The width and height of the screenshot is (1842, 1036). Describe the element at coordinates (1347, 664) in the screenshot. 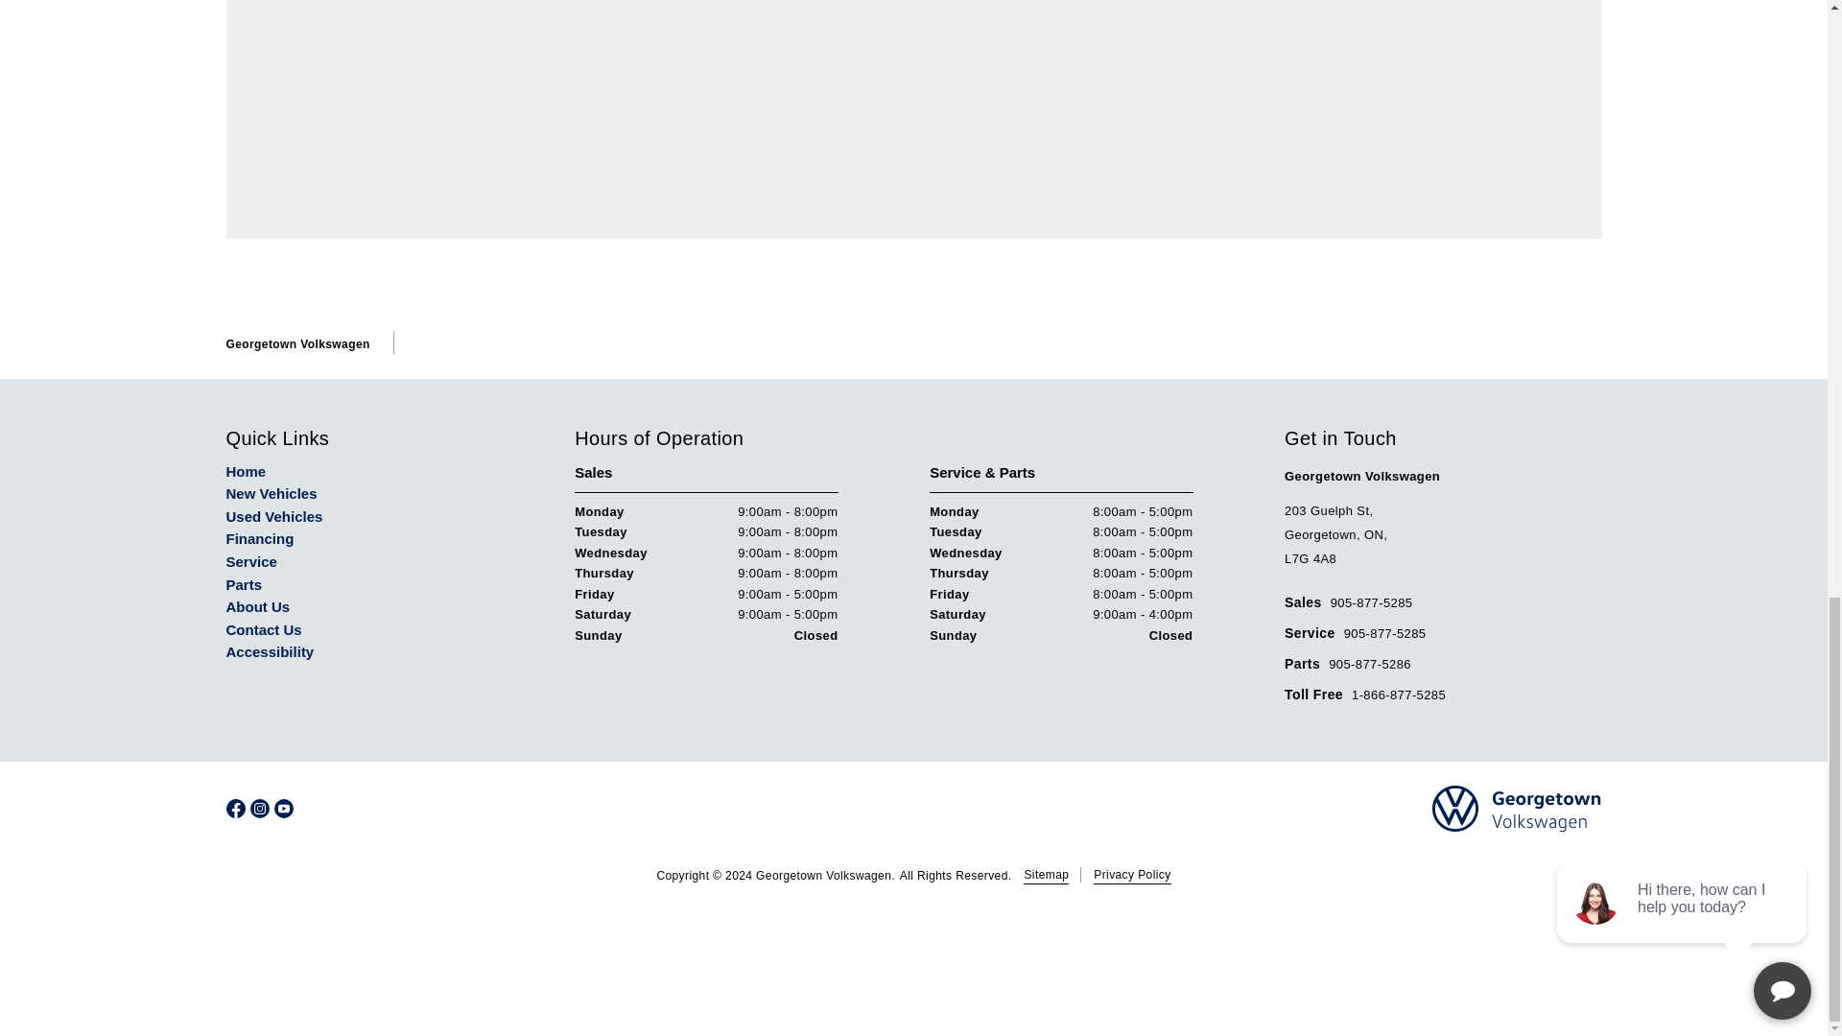

I see `Call 905-877-5286` at that location.